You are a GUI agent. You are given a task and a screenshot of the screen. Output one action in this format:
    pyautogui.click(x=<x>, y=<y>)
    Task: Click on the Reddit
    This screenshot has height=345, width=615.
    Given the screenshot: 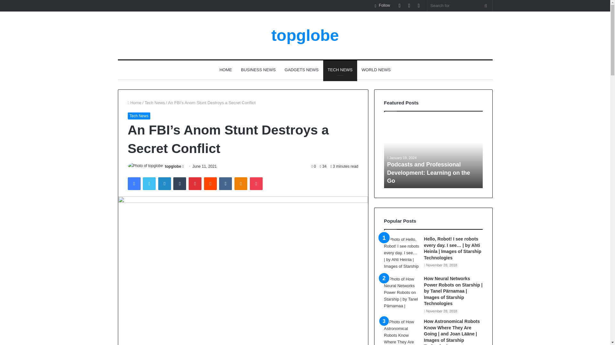 What is the action you would take?
    pyautogui.click(x=210, y=184)
    